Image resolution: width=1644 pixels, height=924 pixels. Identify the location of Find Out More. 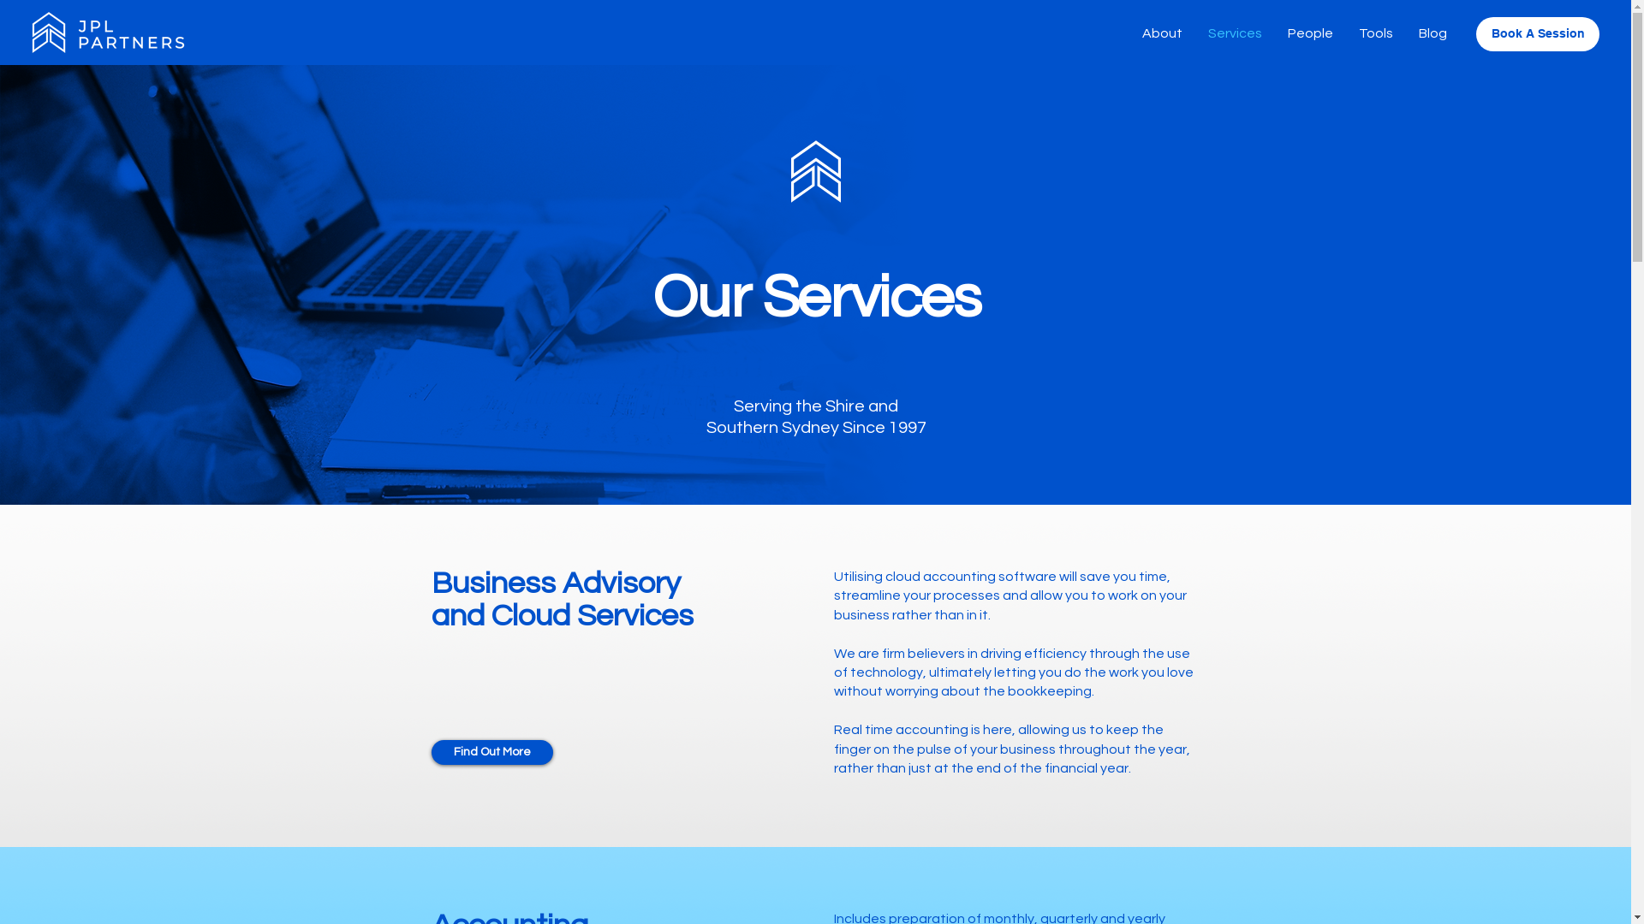
(492, 752).